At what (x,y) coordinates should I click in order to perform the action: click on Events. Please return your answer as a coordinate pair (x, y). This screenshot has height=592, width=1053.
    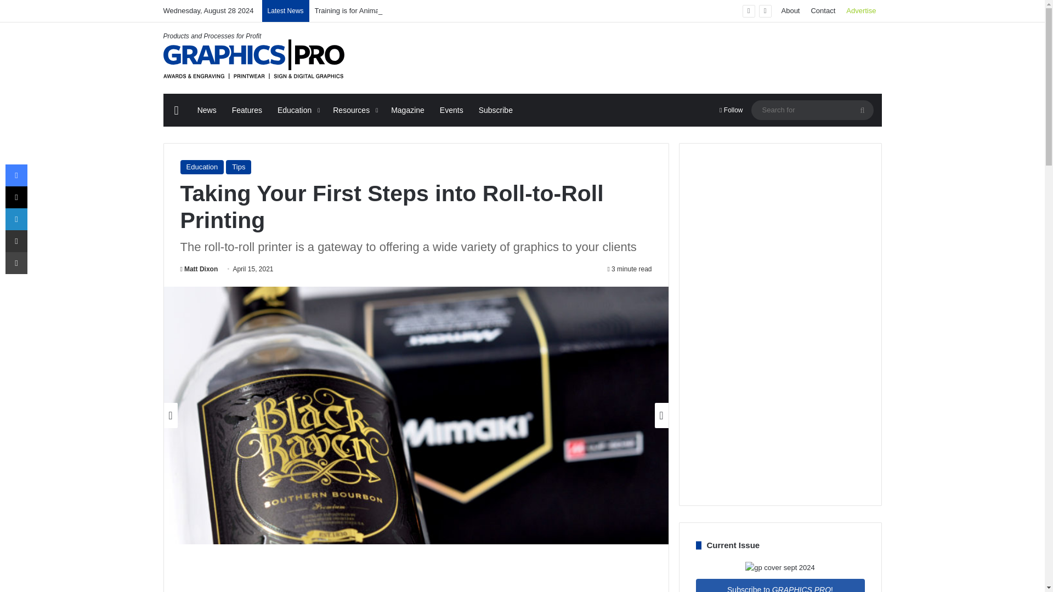
    Looking at the image, I should click on (451, 110).